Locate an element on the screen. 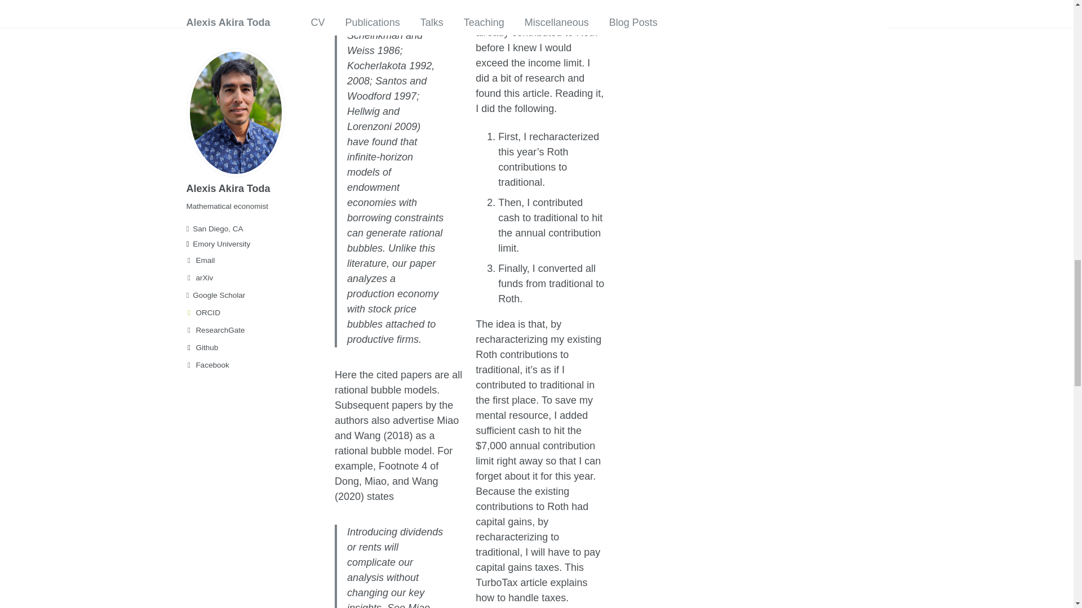 This screenshot has width=1082, height=608. Santos and Woodford 1997 is located at coordinates (387, 88).